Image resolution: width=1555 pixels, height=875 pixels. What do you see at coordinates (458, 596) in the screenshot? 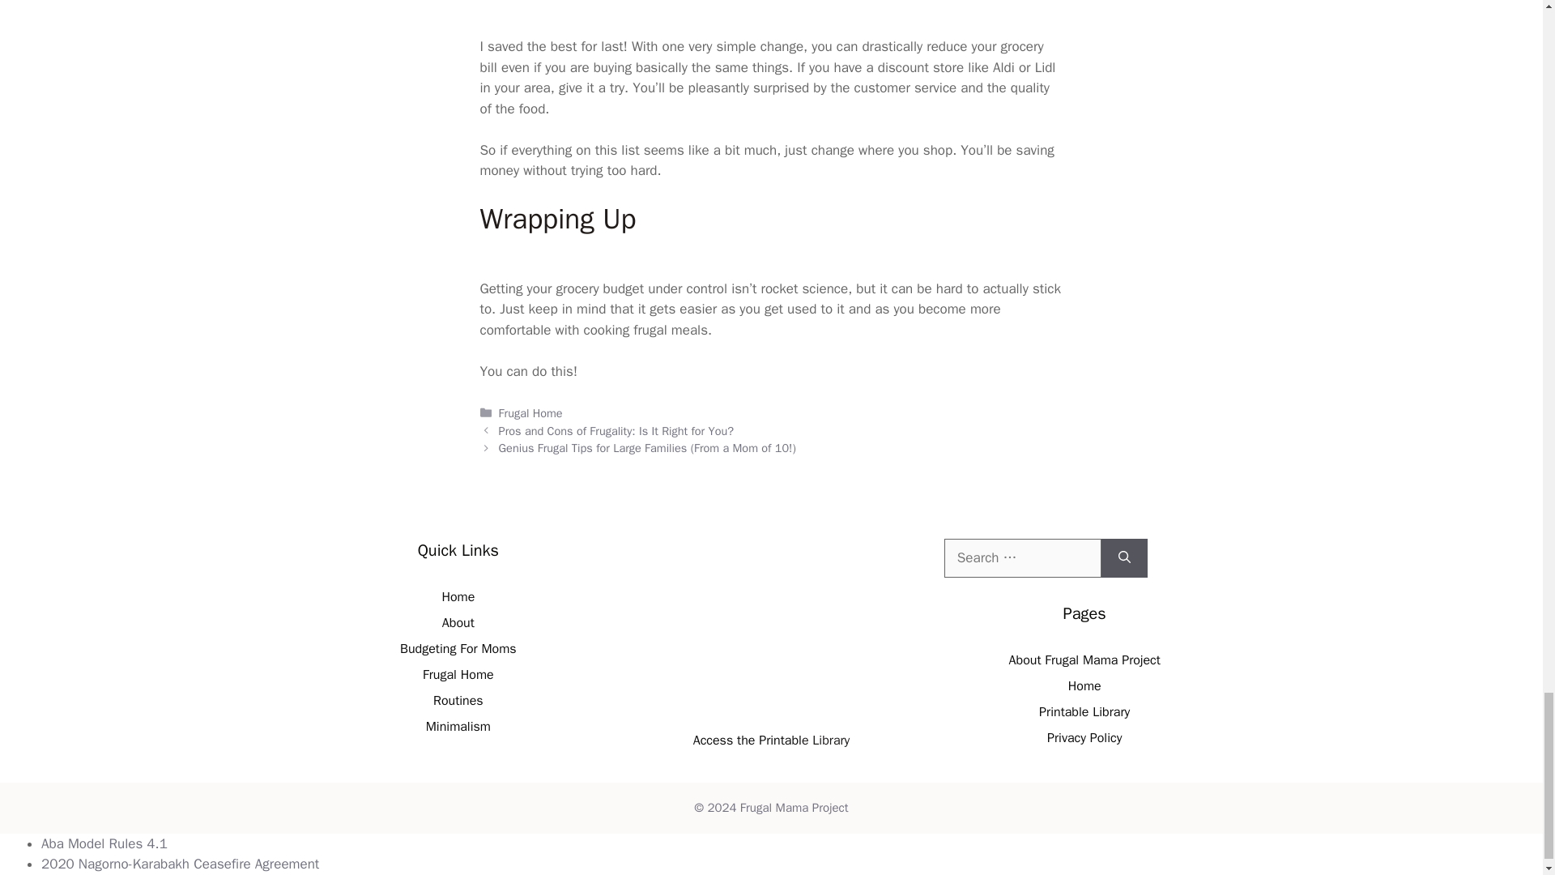
I see `Home` at bounding box center [458, 596].